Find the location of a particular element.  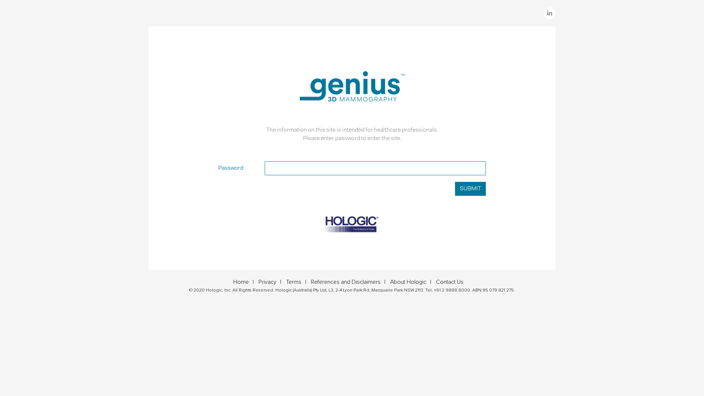

Home is located at coordinates (245, 282).